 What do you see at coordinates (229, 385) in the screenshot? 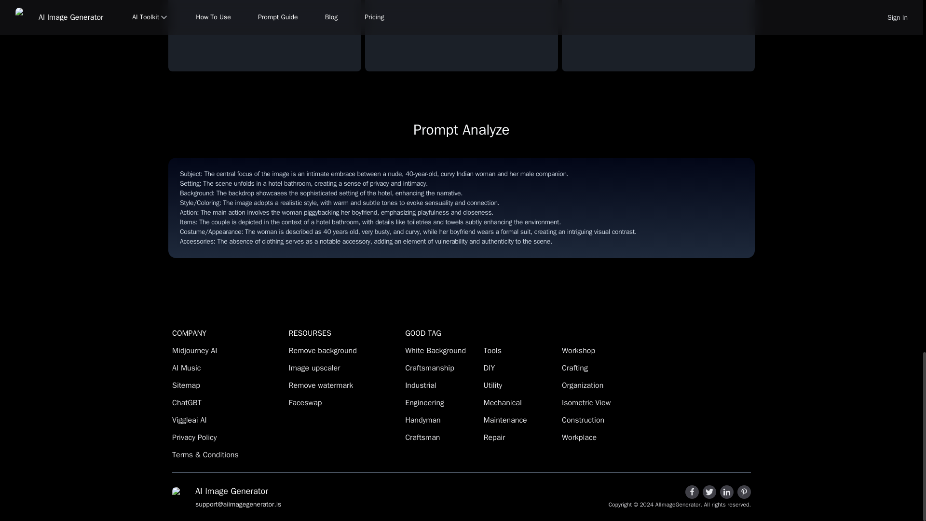
I see `Sitemap` at bounding box center [229, 385].